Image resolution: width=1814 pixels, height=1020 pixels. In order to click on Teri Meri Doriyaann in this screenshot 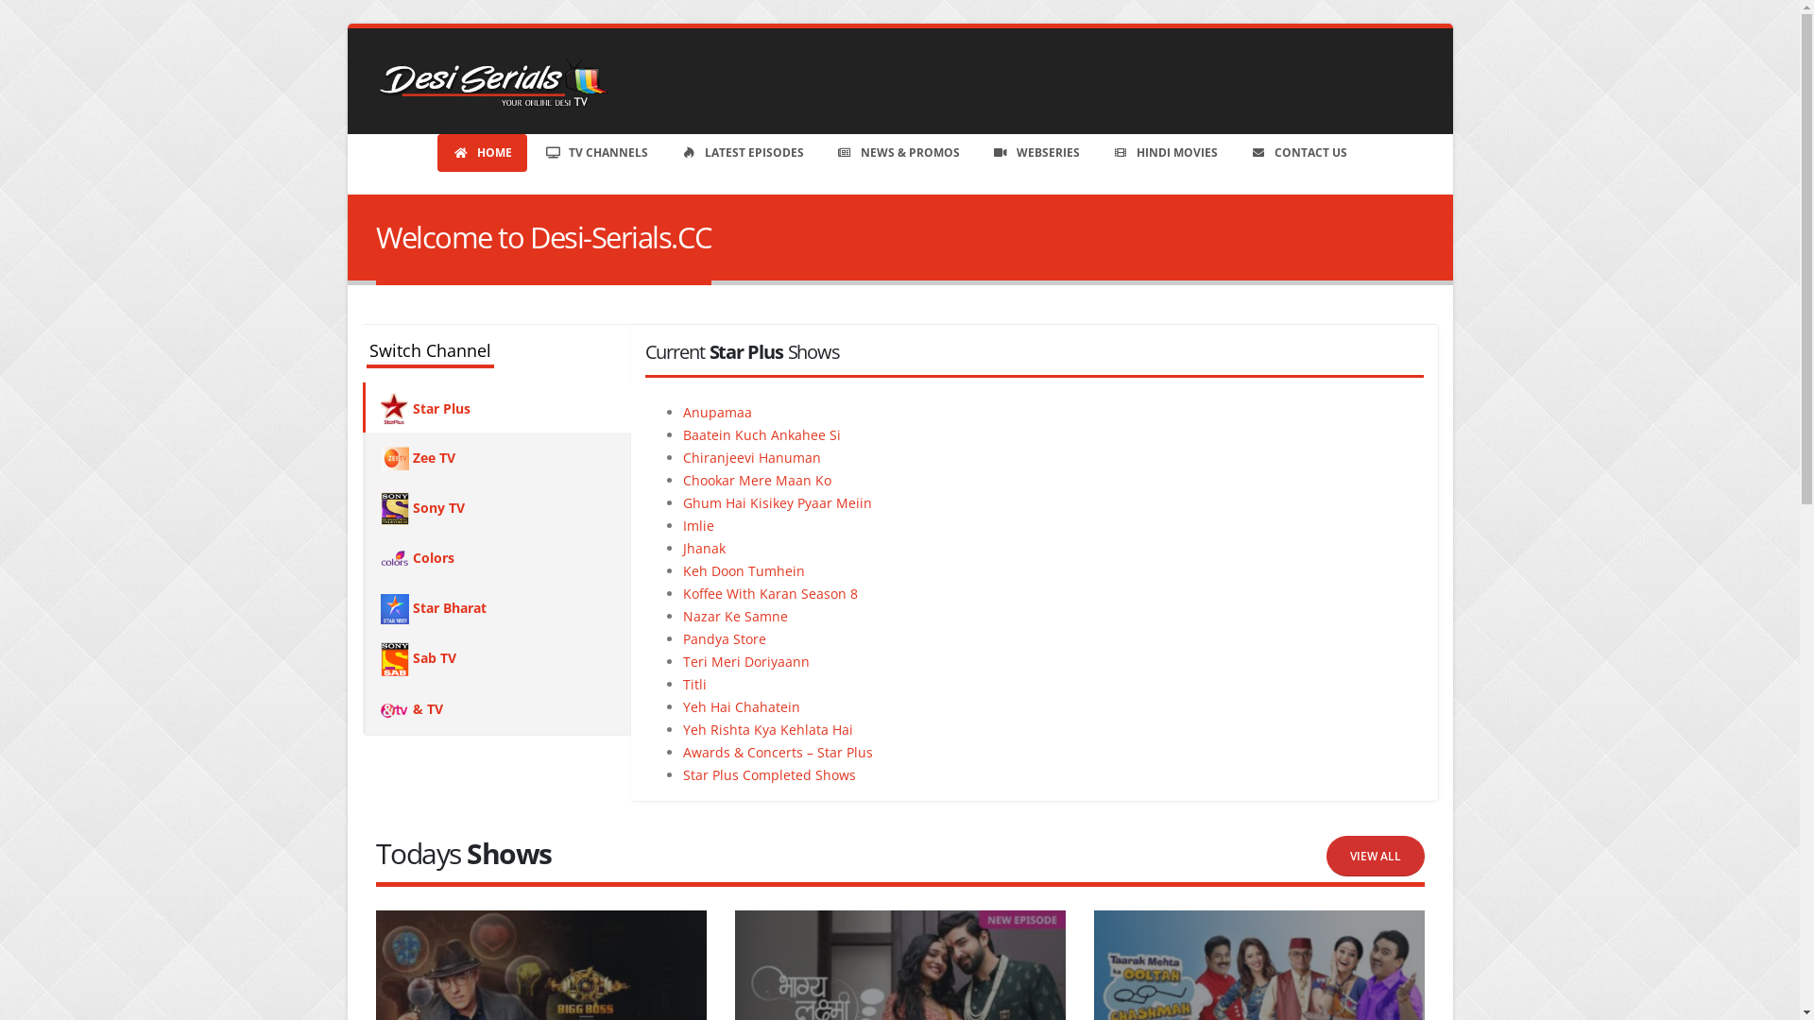, I will do `click(745, 661)`.